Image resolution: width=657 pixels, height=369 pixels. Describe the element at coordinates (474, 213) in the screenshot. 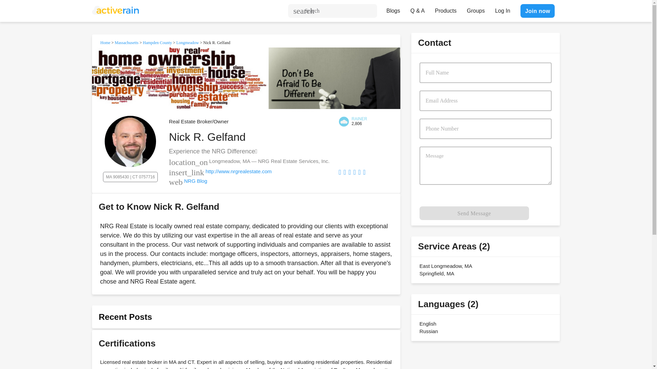

I see `Send Message` at that location.